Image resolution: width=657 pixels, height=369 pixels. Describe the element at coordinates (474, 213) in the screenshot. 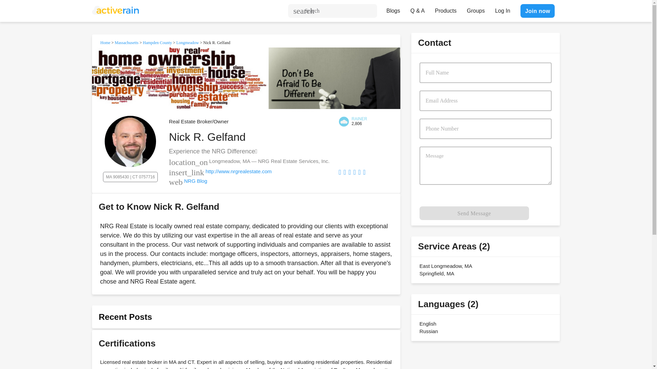

I see `Send Message` at that location.